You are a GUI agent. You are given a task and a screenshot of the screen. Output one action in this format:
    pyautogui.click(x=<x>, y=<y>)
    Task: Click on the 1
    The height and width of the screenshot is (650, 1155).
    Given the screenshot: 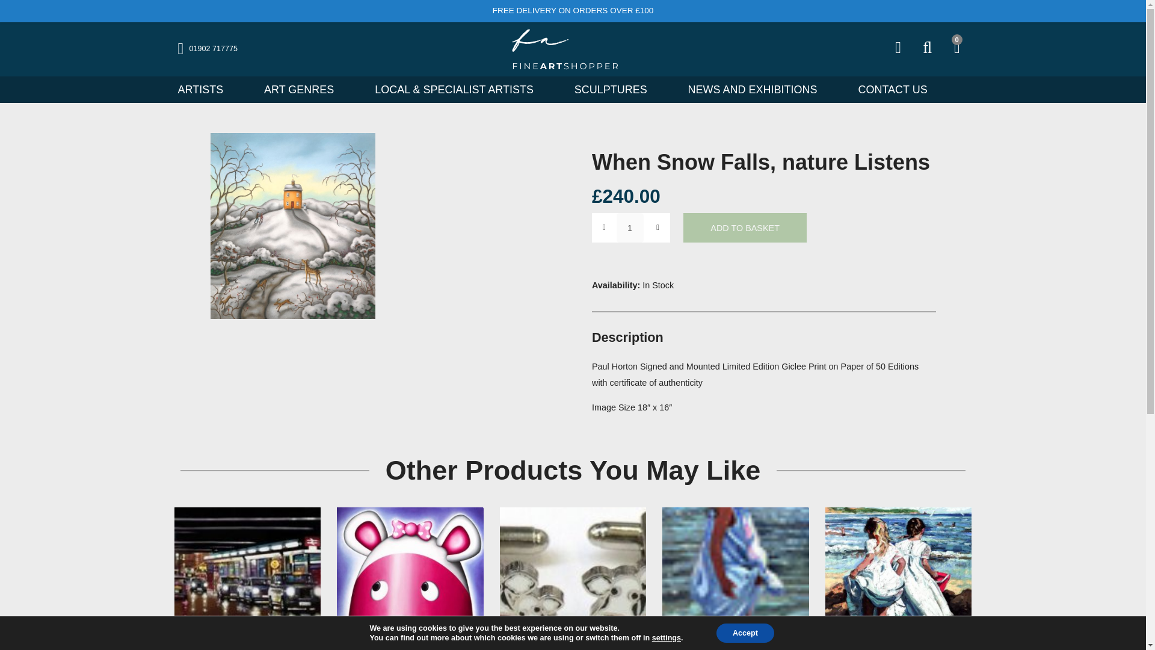 What is the action you would take?
    pyautogui.click(x=700, y=253)
    